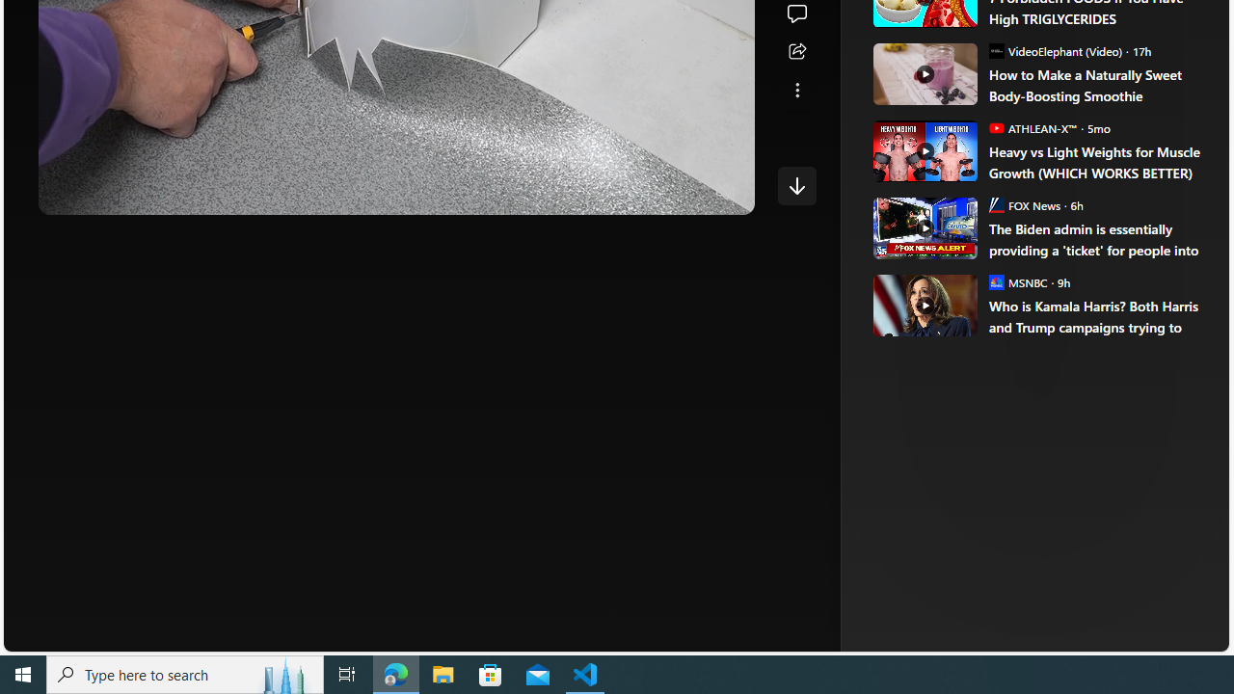  I want to click on VideoElephant (Video), so click(996, 50).